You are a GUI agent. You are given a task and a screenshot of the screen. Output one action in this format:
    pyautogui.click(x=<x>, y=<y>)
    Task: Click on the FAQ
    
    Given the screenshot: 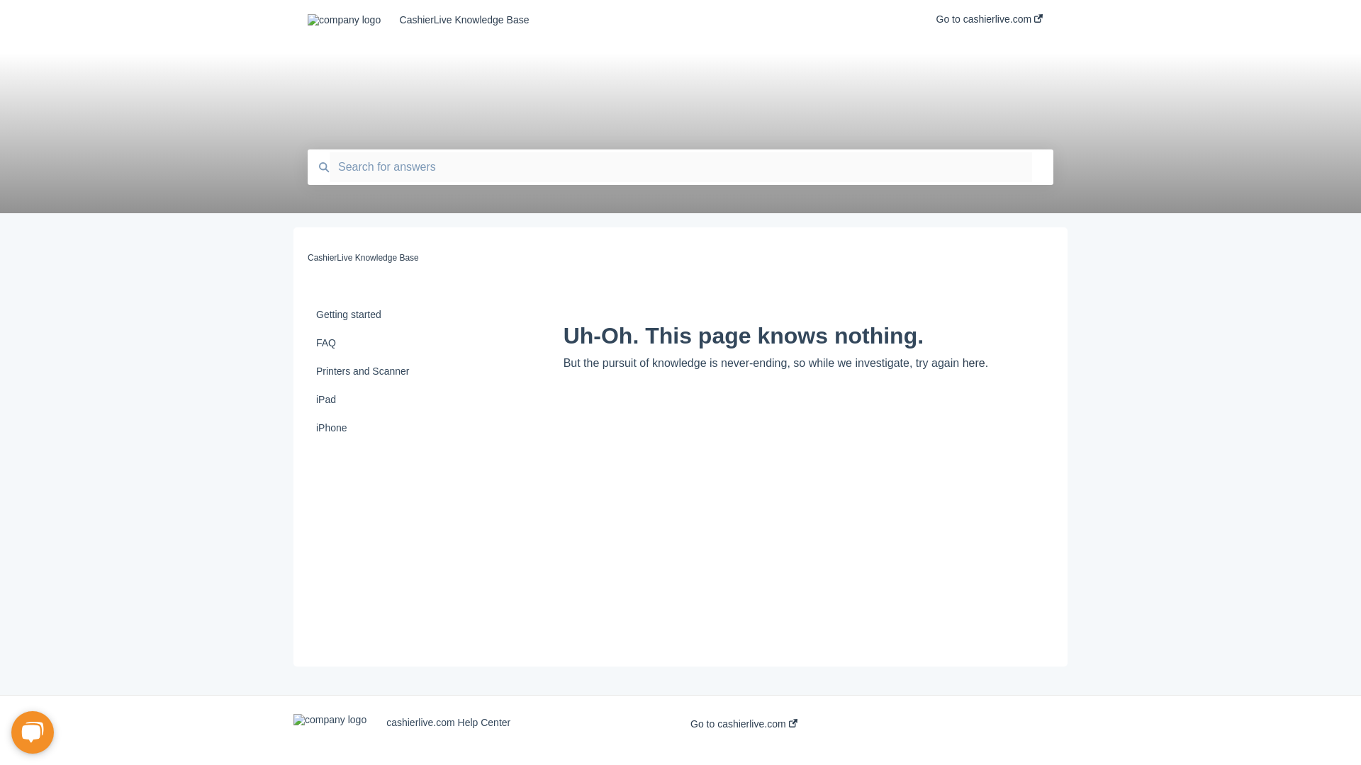 What is the action you would take?
    pyautogui.click(x=392, y=343)
    